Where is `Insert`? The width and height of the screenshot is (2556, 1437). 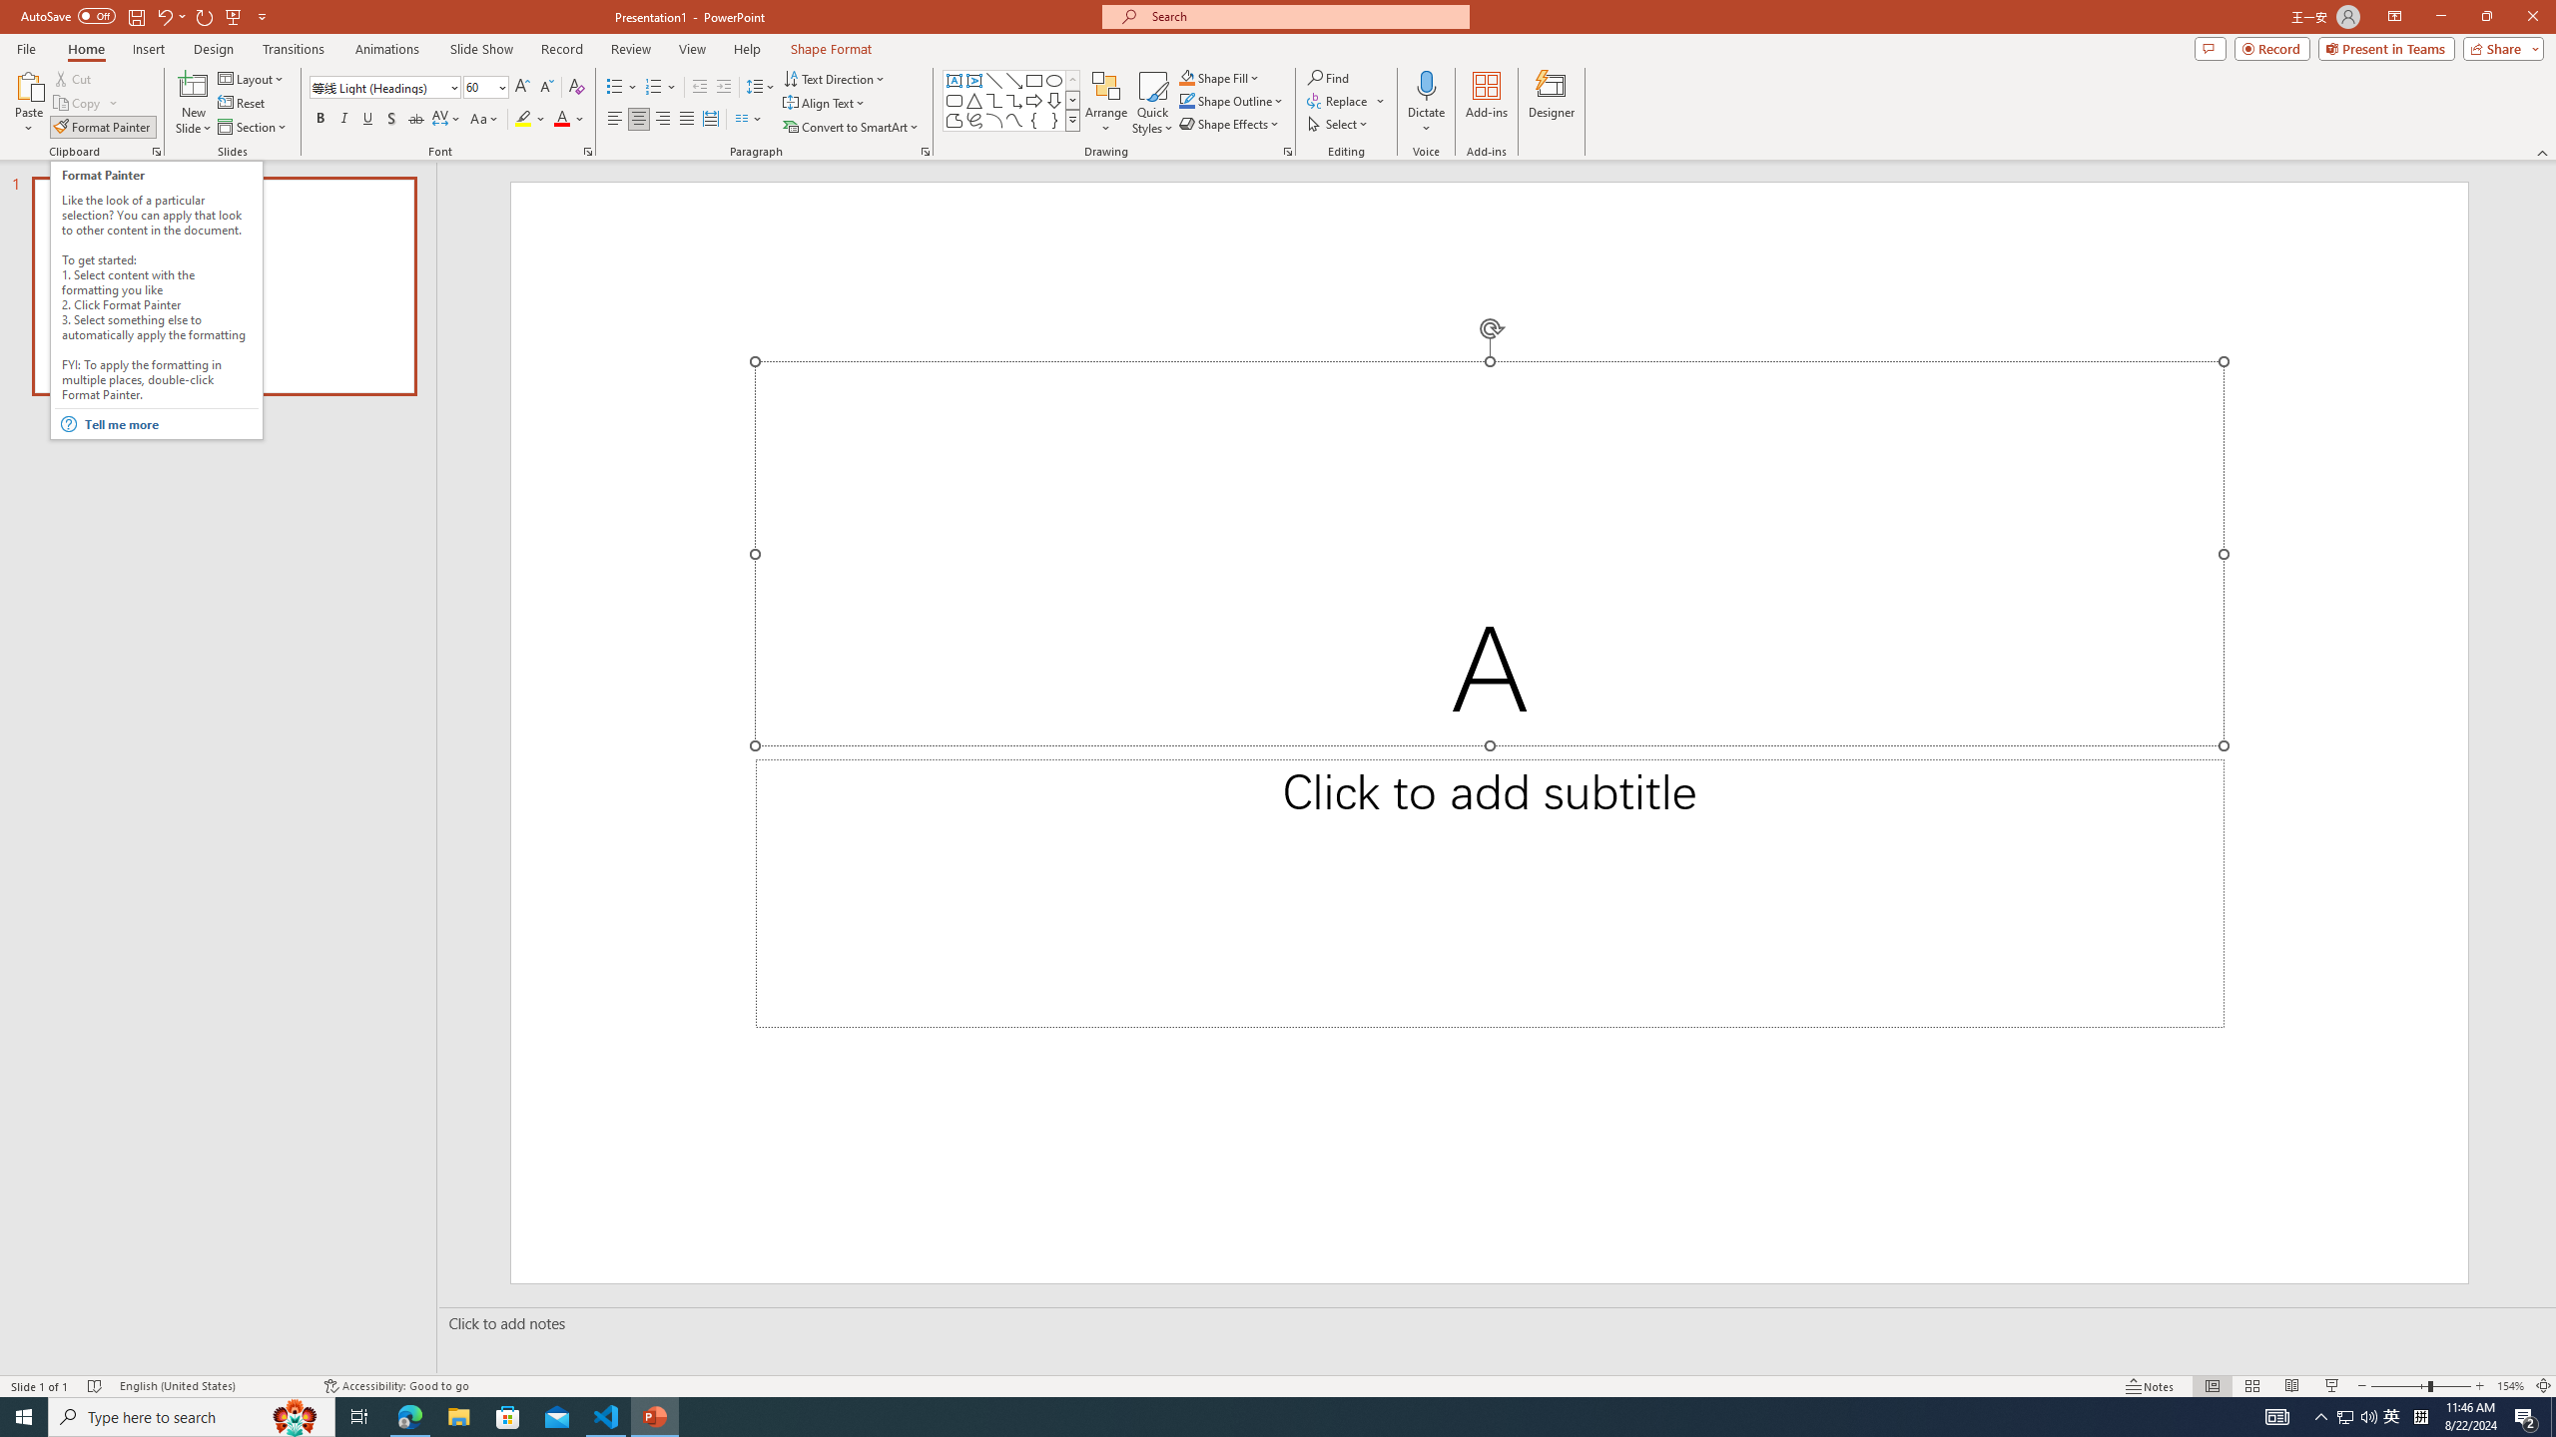 Insert is located at coordinates (148, 49).